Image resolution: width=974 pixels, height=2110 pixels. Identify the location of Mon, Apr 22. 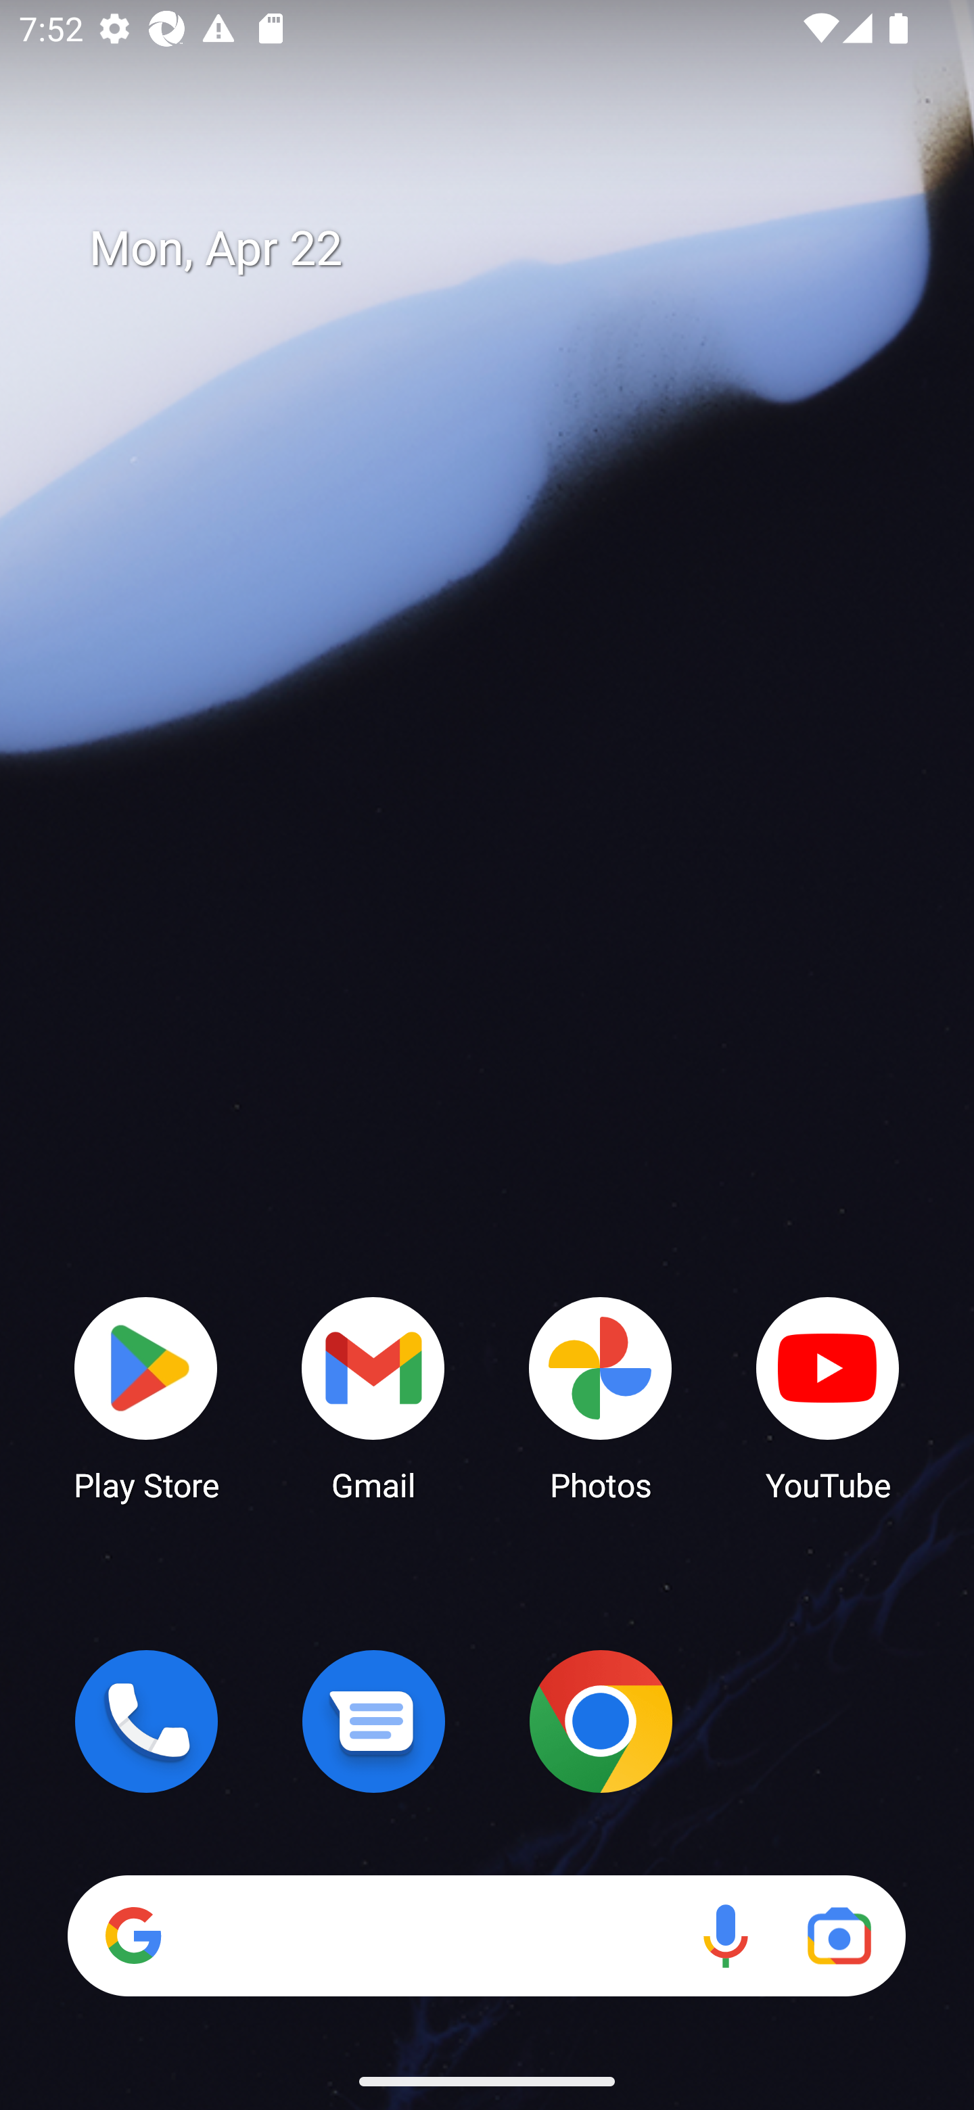
(506, 249).